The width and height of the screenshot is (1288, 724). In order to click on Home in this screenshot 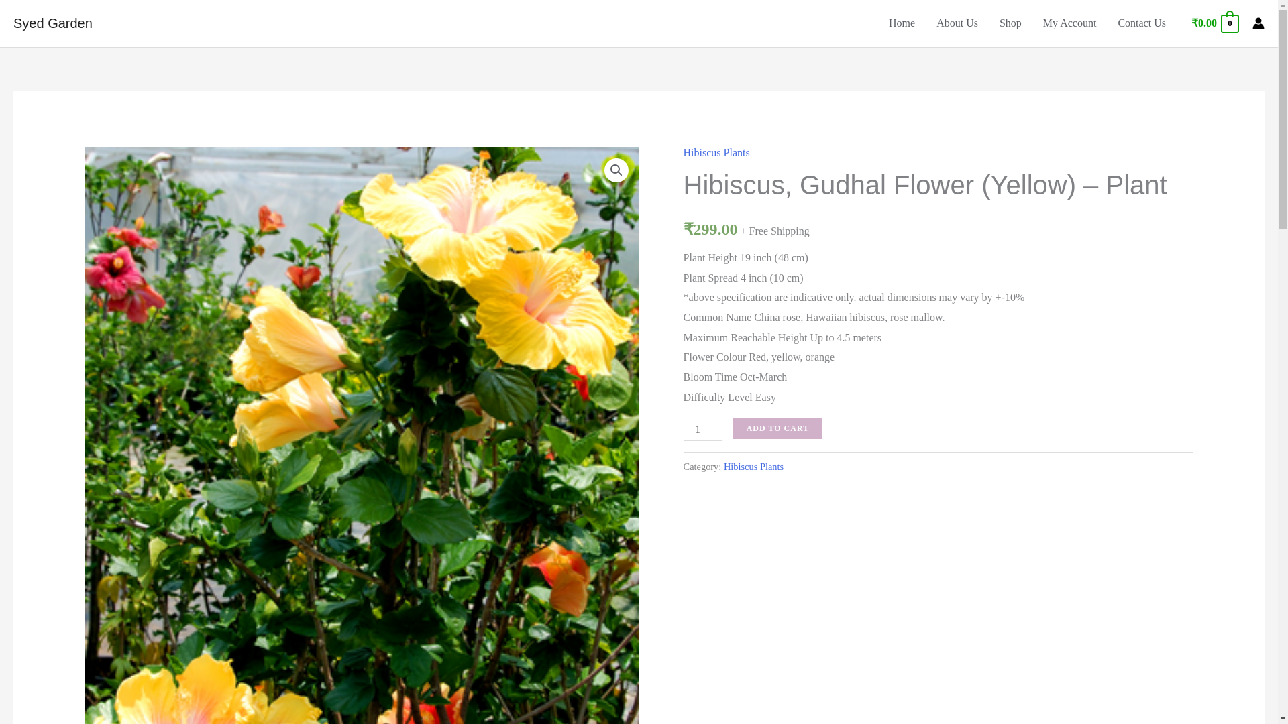, I will do `click(902, 23)`.